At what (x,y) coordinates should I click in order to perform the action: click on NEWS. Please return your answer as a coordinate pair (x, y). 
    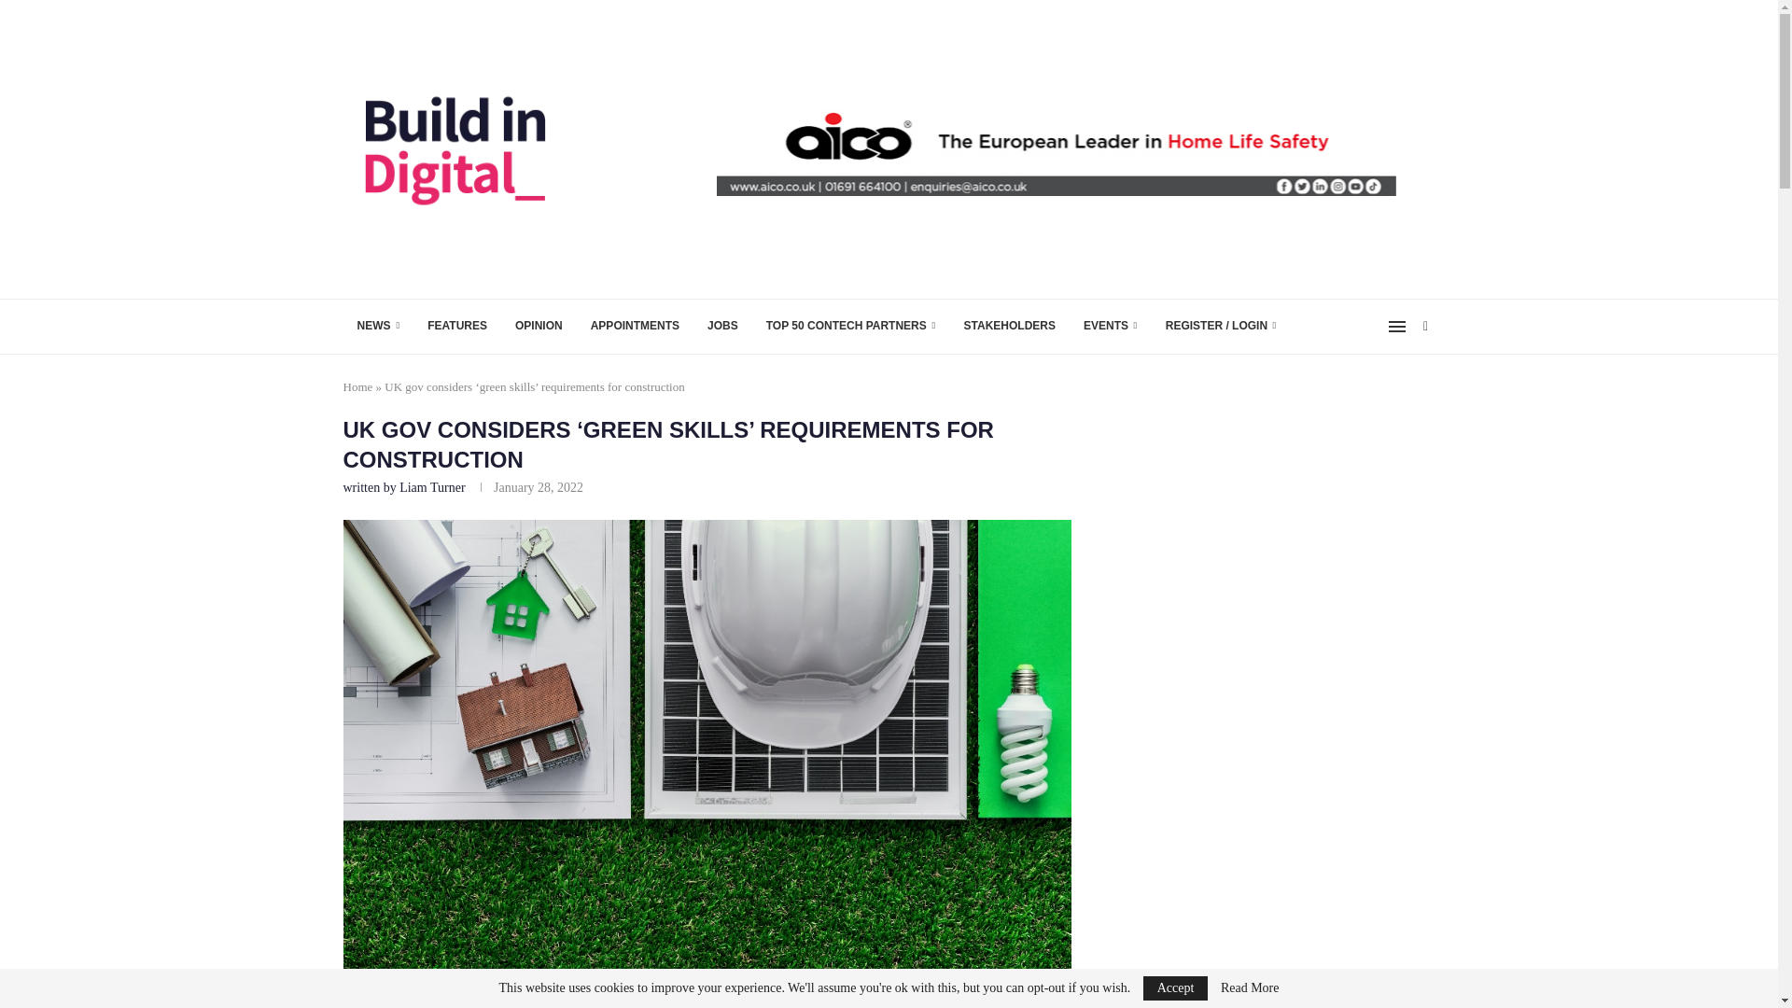
    Looking at the image, I should click on (379, 327).